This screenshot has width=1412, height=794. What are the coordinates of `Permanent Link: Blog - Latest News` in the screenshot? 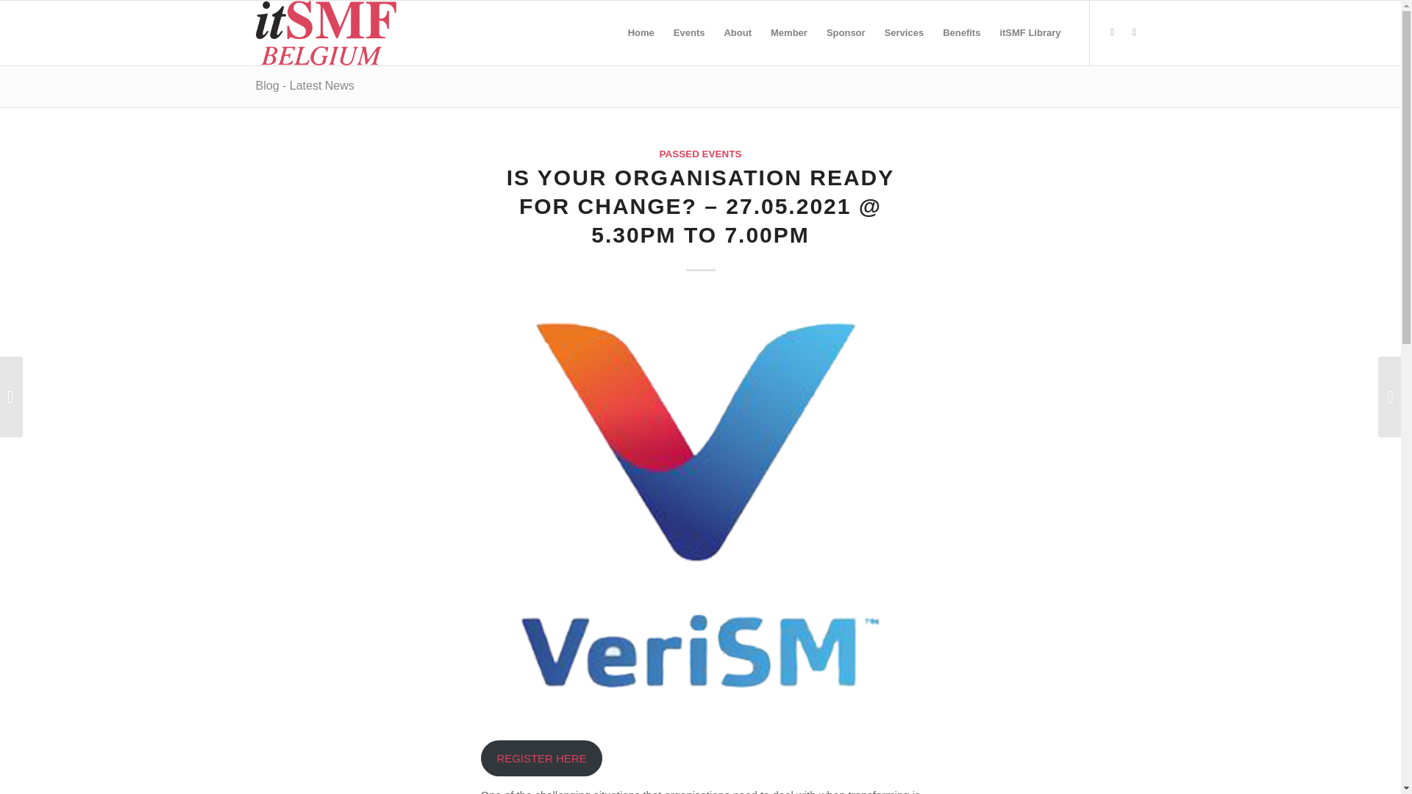 It's located at (304, 85).